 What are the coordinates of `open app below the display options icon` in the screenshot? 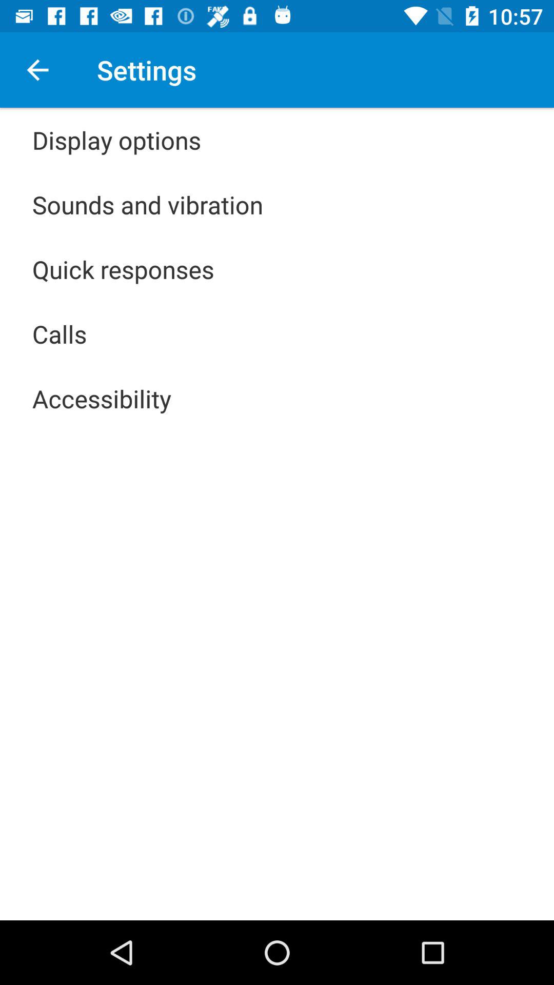 It's located at (148, 204).